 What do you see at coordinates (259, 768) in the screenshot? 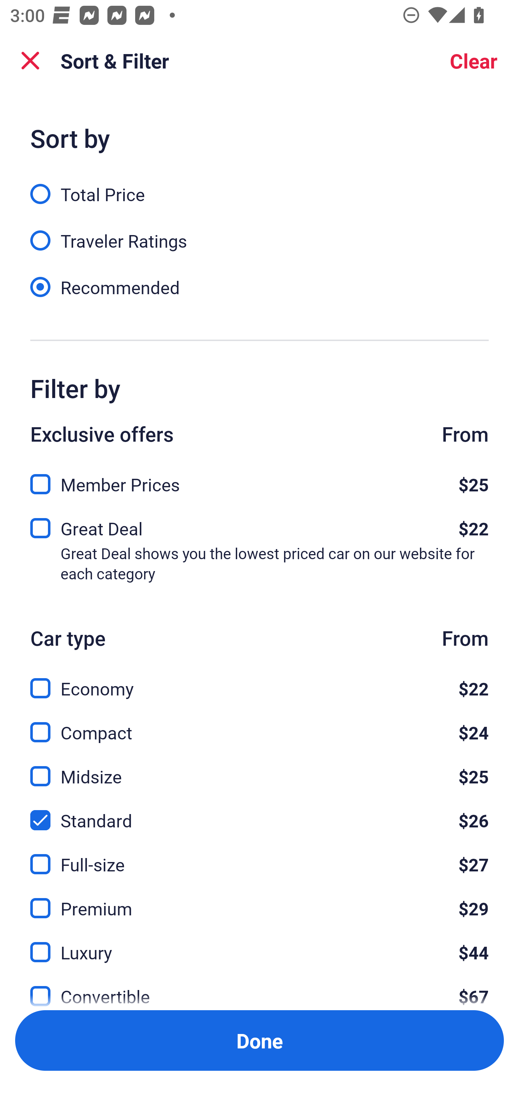
I see `Midsize, $25 Midsize $25` at bounding box center [259, 768].